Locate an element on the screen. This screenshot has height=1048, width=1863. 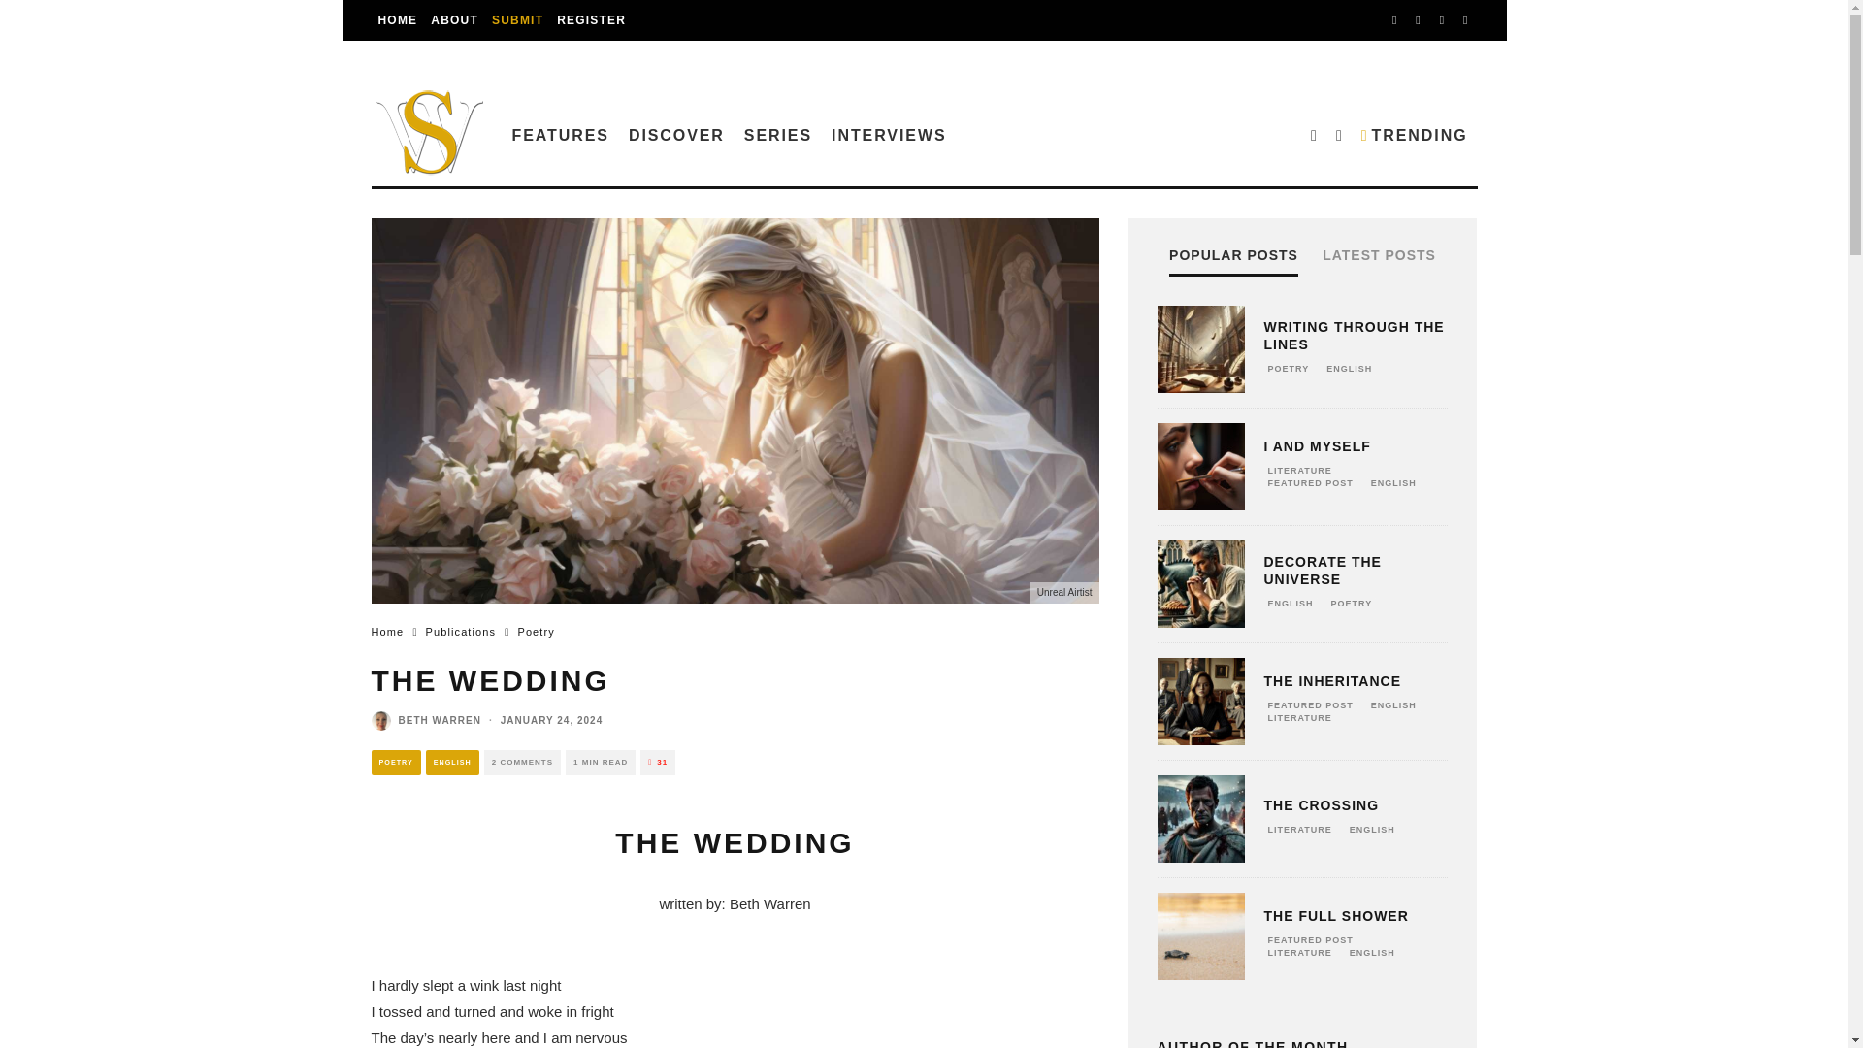
FEATURES is located at coordinates (561, 134).